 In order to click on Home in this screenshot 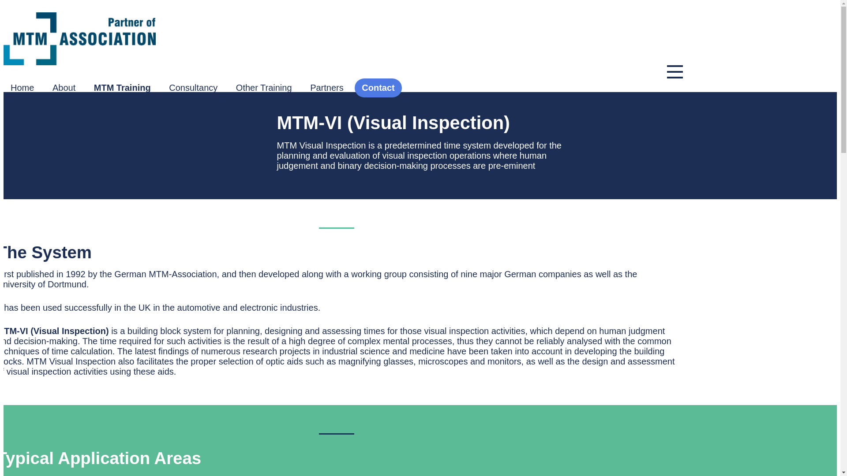, I will do `click(22, 88)`.